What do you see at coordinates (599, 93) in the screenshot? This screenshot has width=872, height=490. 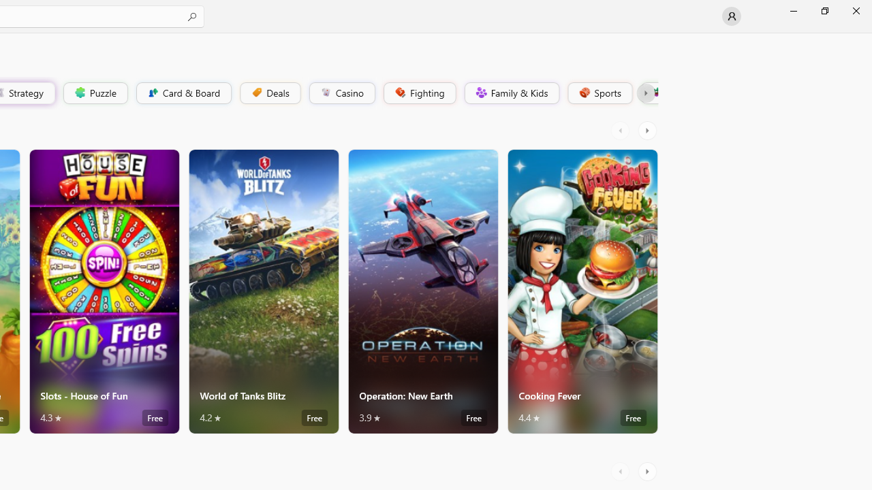 I see `Sports` at bounding box center [599, 93].